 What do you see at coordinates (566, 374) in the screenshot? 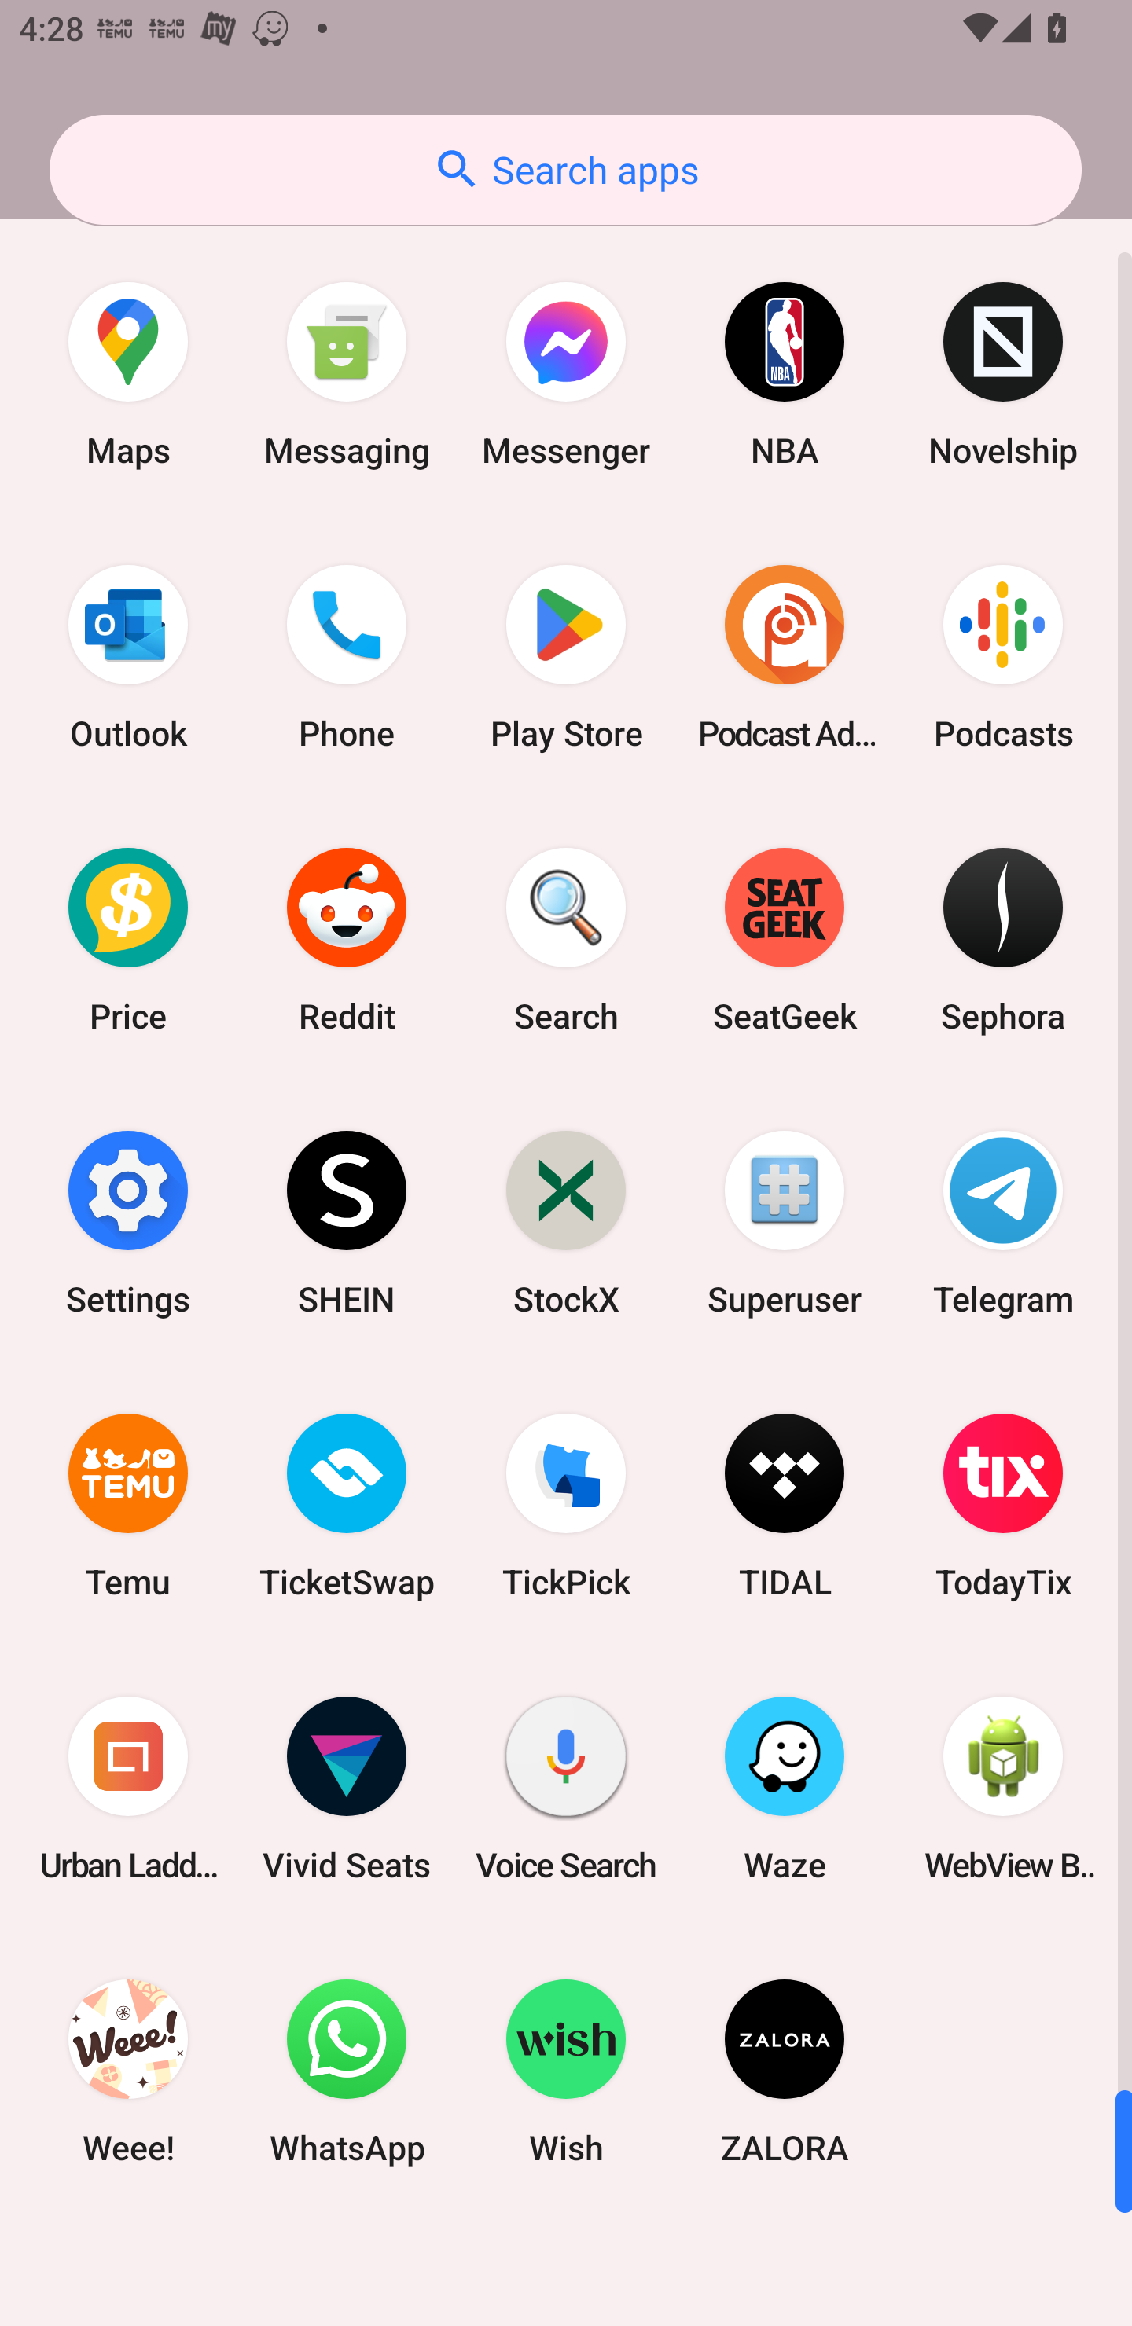
I see `Messenger` at bounding box center [566, 374].